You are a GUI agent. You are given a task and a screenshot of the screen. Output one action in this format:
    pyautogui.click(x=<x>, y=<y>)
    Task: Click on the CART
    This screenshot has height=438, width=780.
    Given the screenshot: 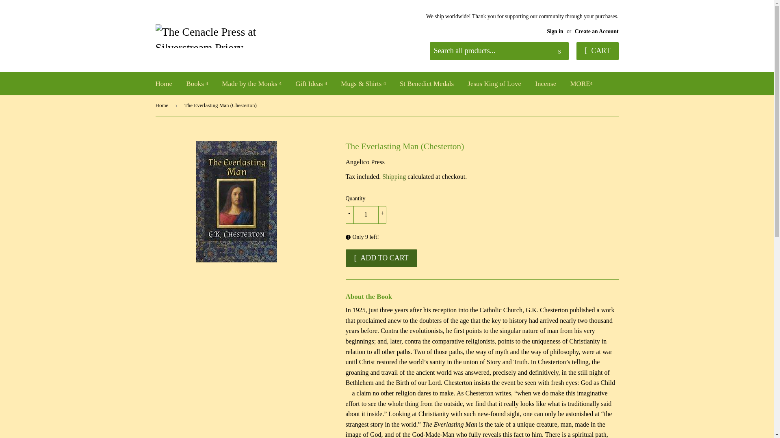 What is the action you would take?
    pyautogui.click(x=597, y=51)
    